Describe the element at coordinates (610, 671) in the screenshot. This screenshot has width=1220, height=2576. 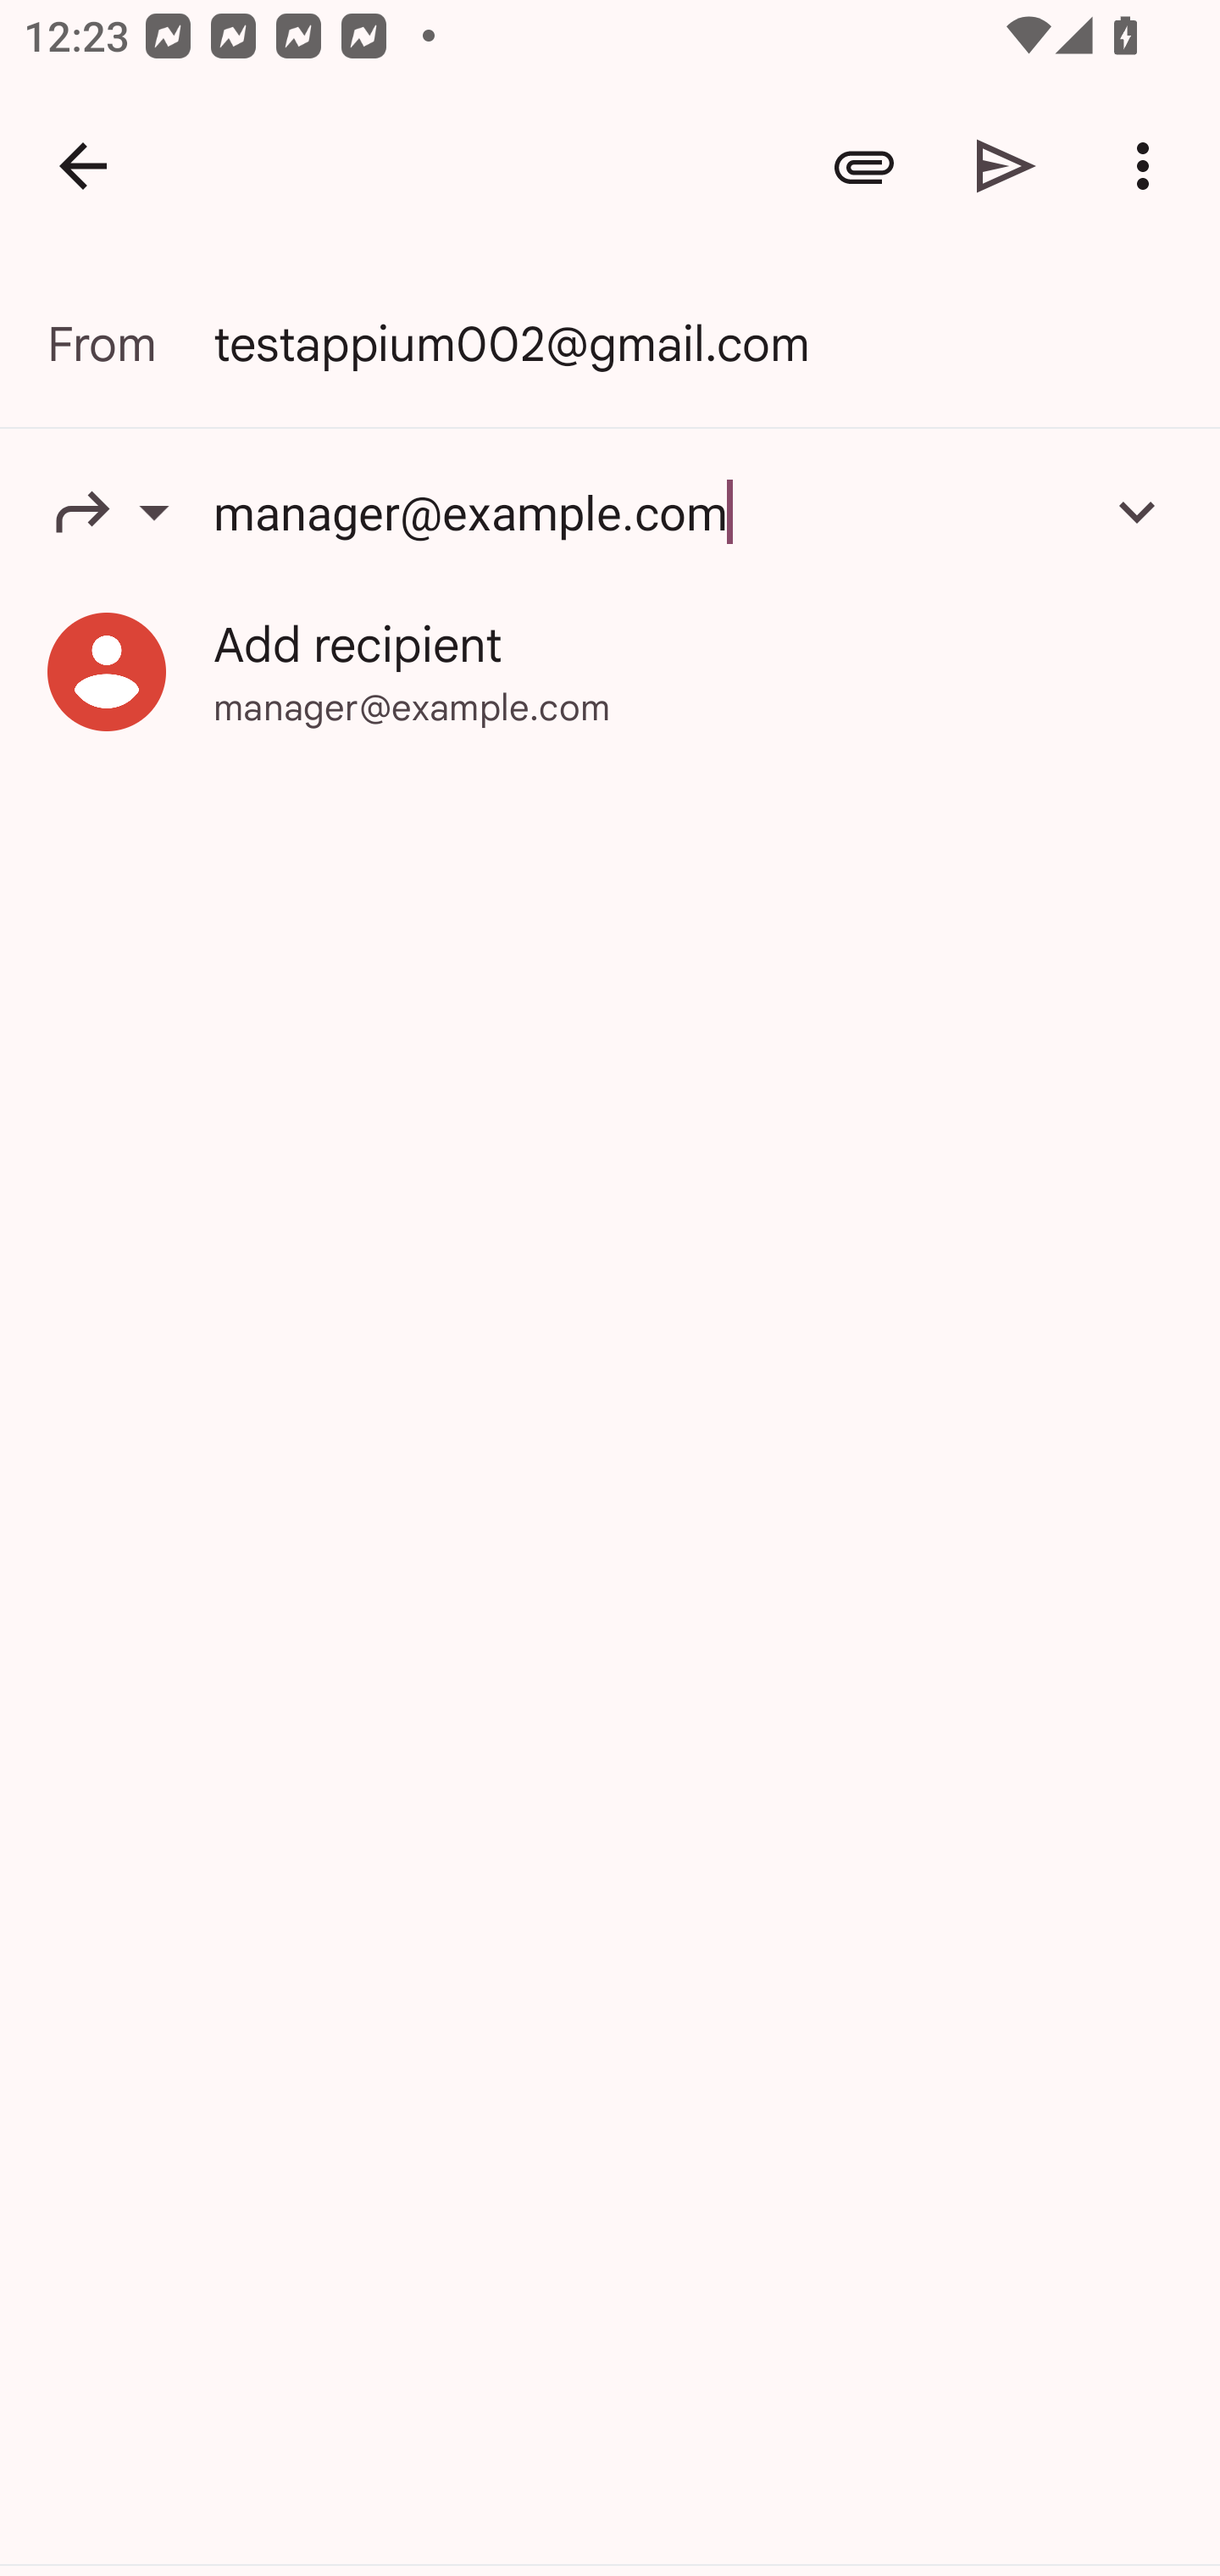
I see `Add recipient manager@example.com` at that location.